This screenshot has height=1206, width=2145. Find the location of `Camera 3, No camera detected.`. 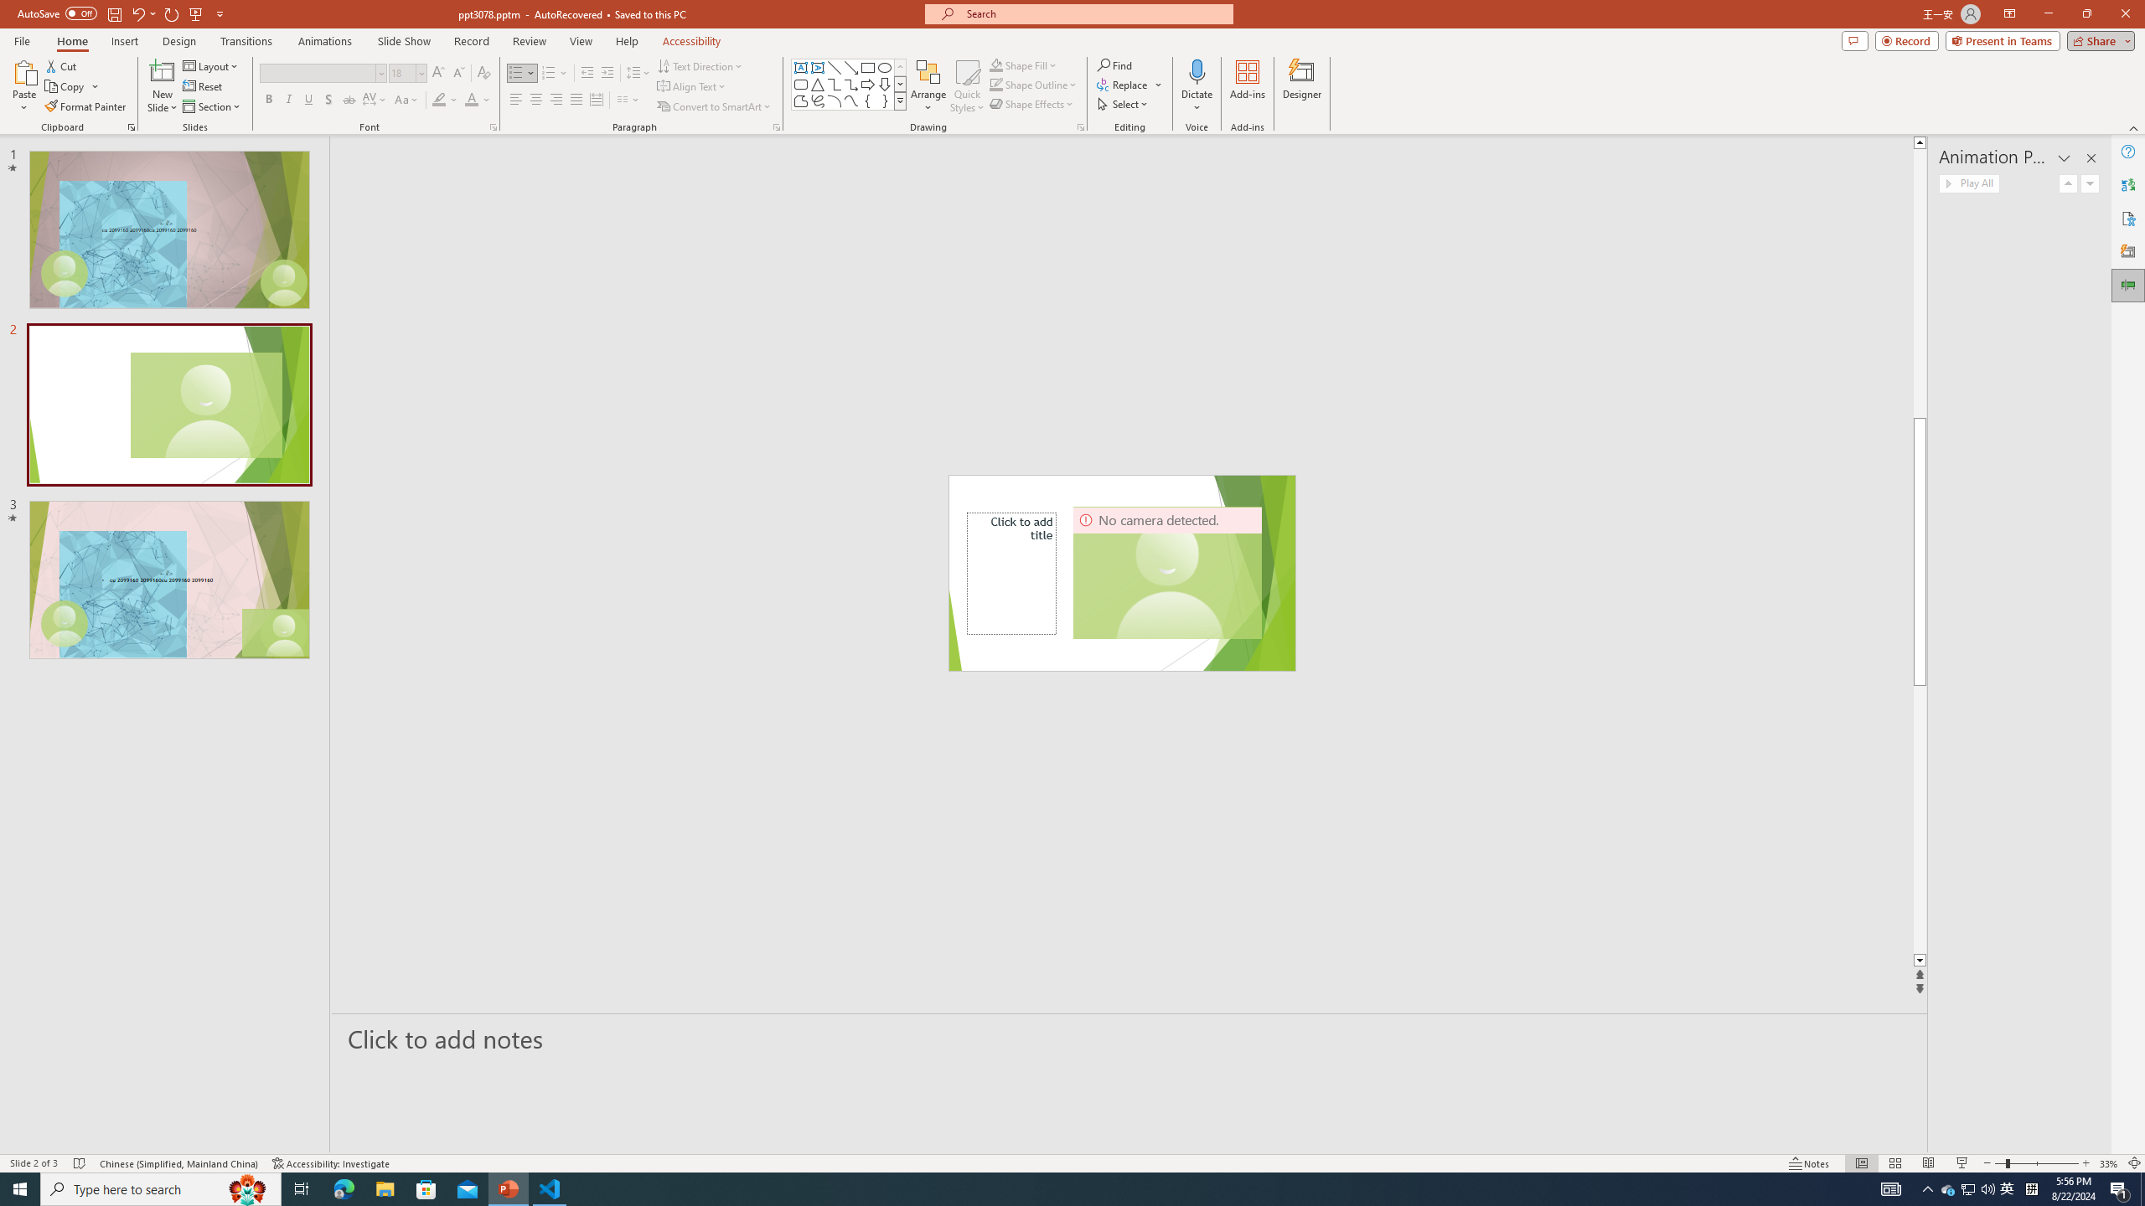

Camera 3, No camera detected. is located at coordinates (1168, 573).